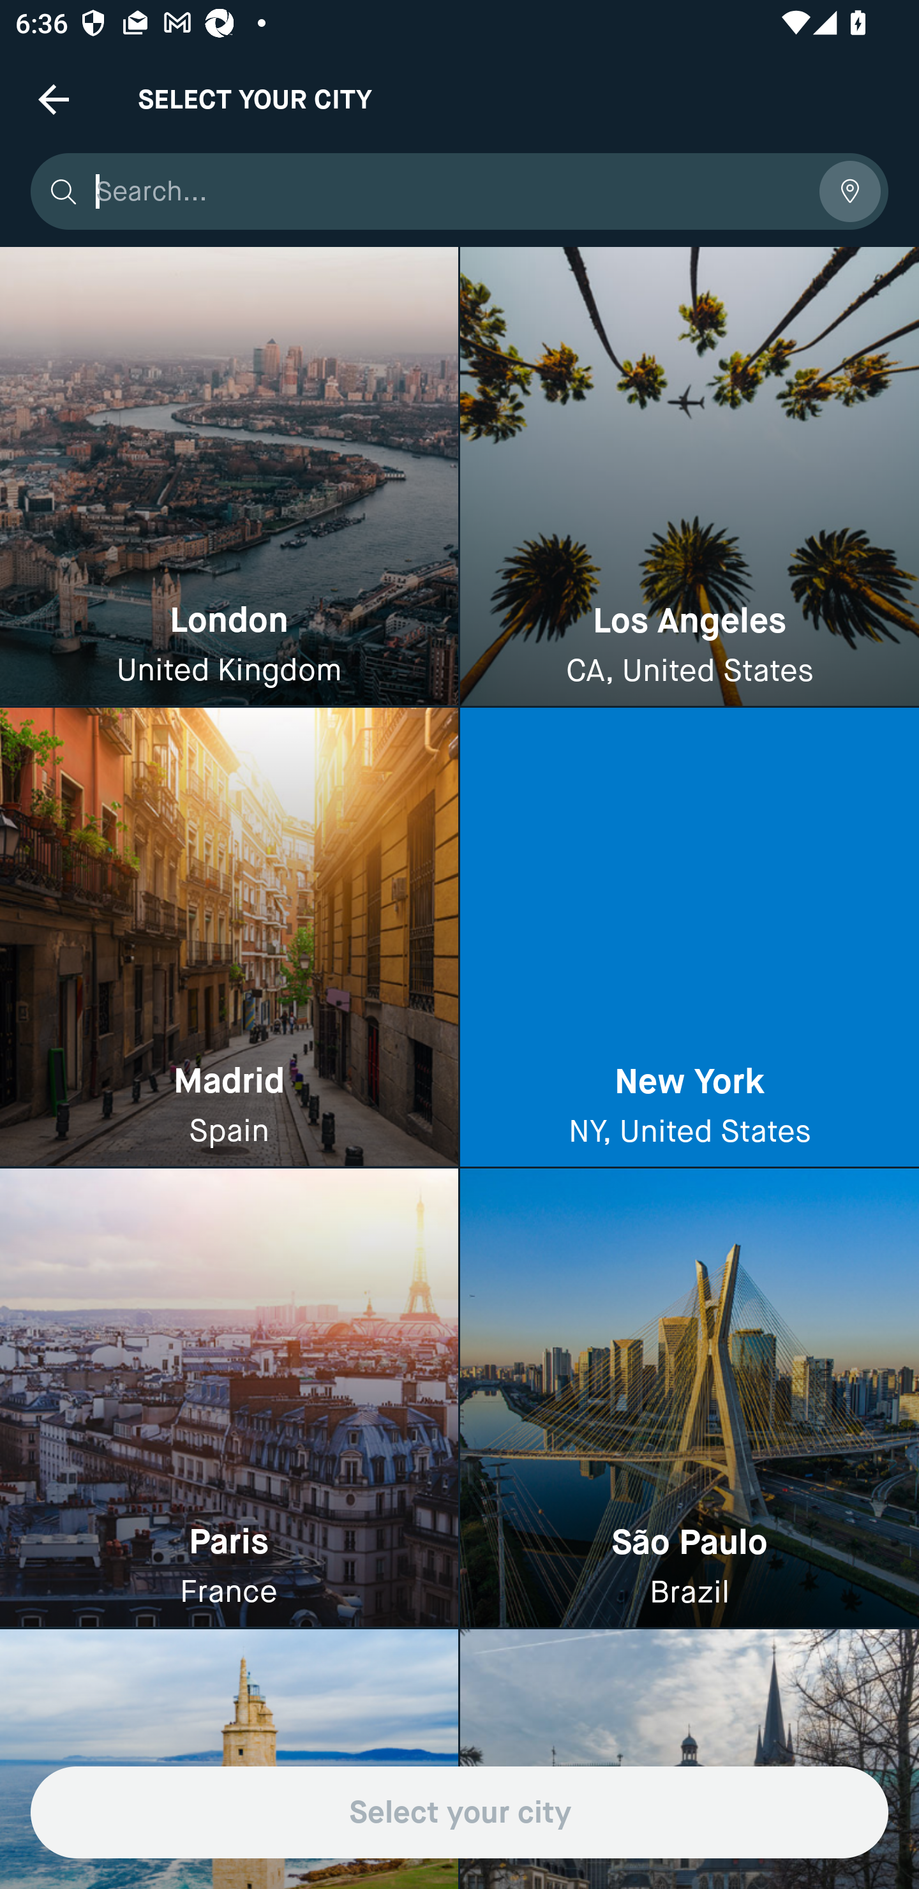 The width and height of the screenshot is (919, 1889). Describe the element at coordinates (54, 99) in the screenshot. I see `Navigate up` at that location.